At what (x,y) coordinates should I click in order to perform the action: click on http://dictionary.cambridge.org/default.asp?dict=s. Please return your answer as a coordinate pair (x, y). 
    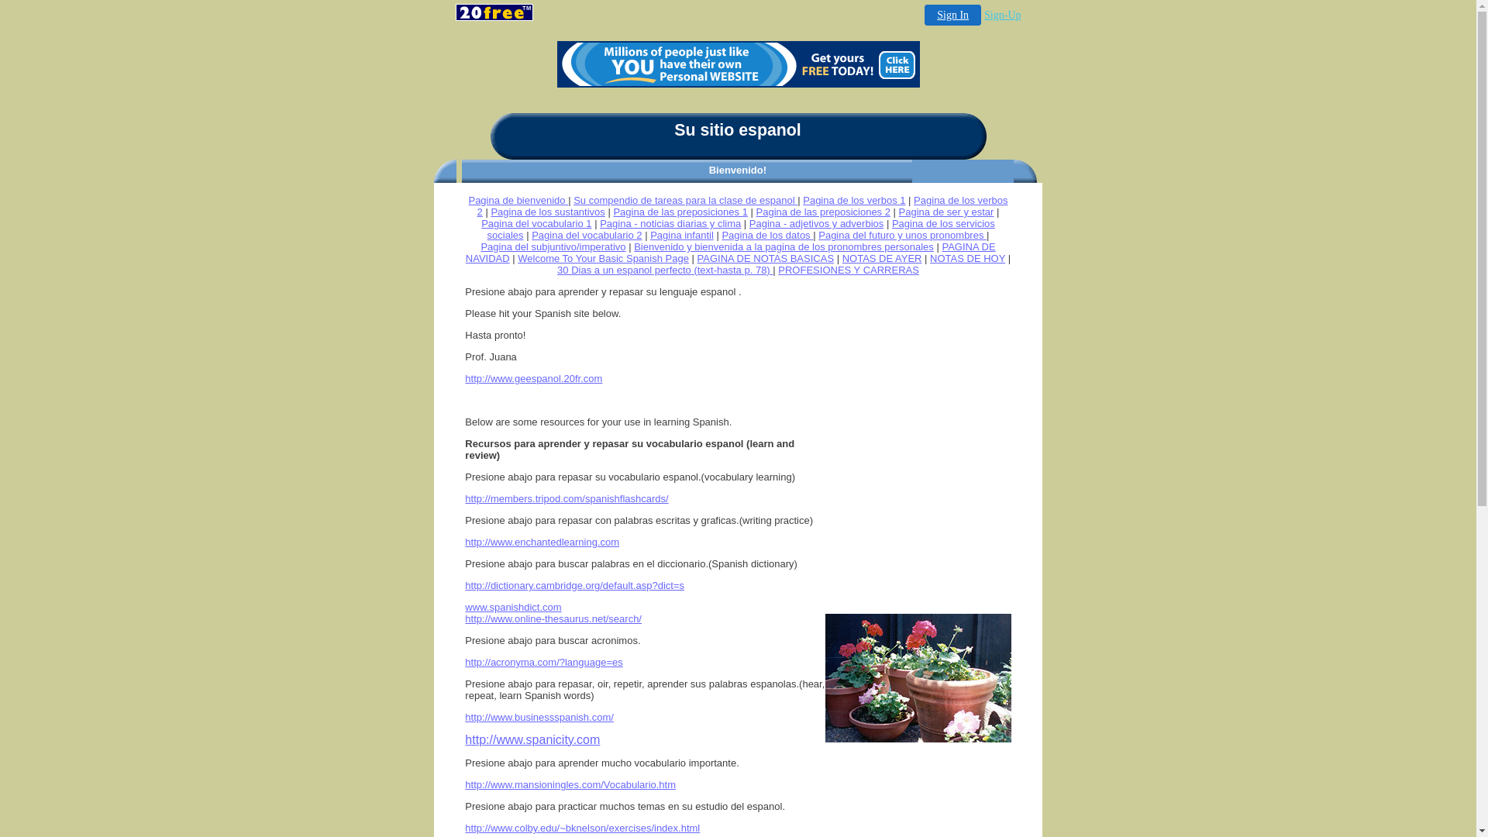
    Looking at the image, I should click on (575, 585).